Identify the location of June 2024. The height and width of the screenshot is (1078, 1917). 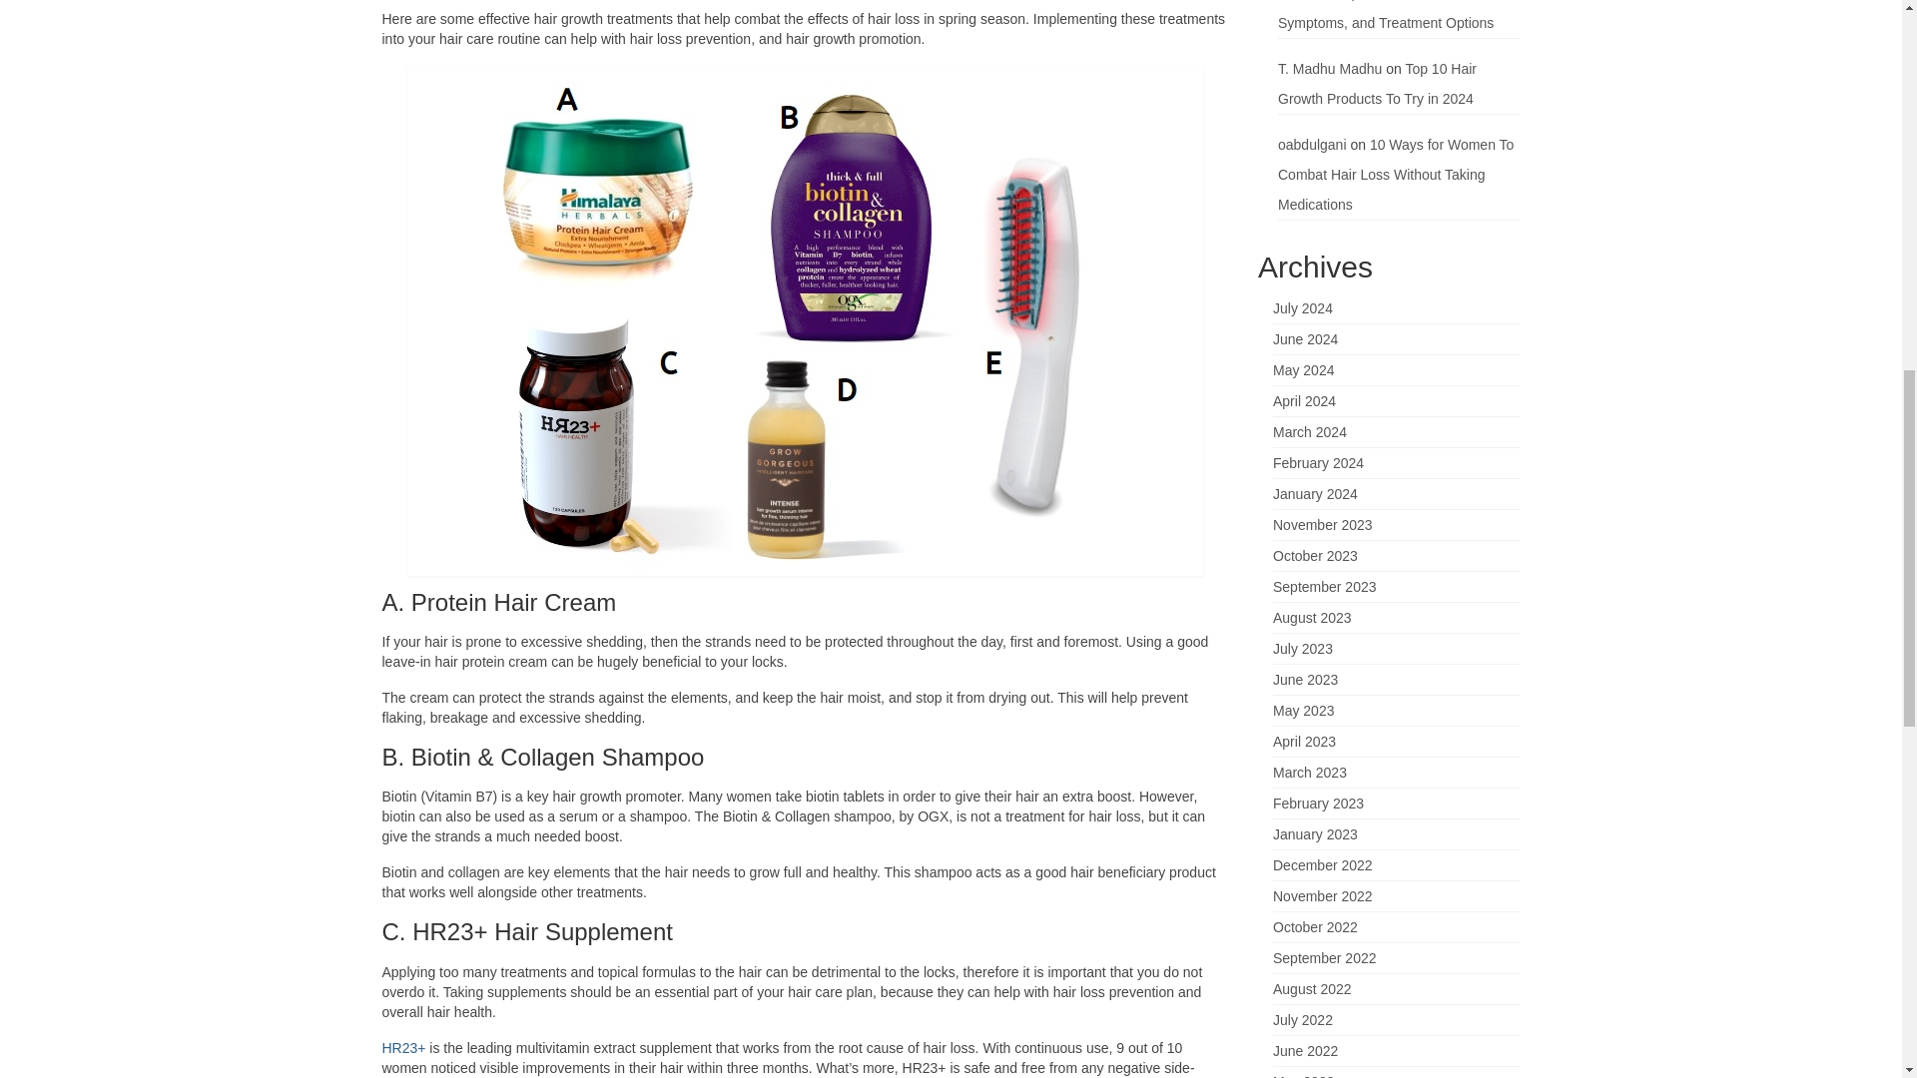
(1305, 338).